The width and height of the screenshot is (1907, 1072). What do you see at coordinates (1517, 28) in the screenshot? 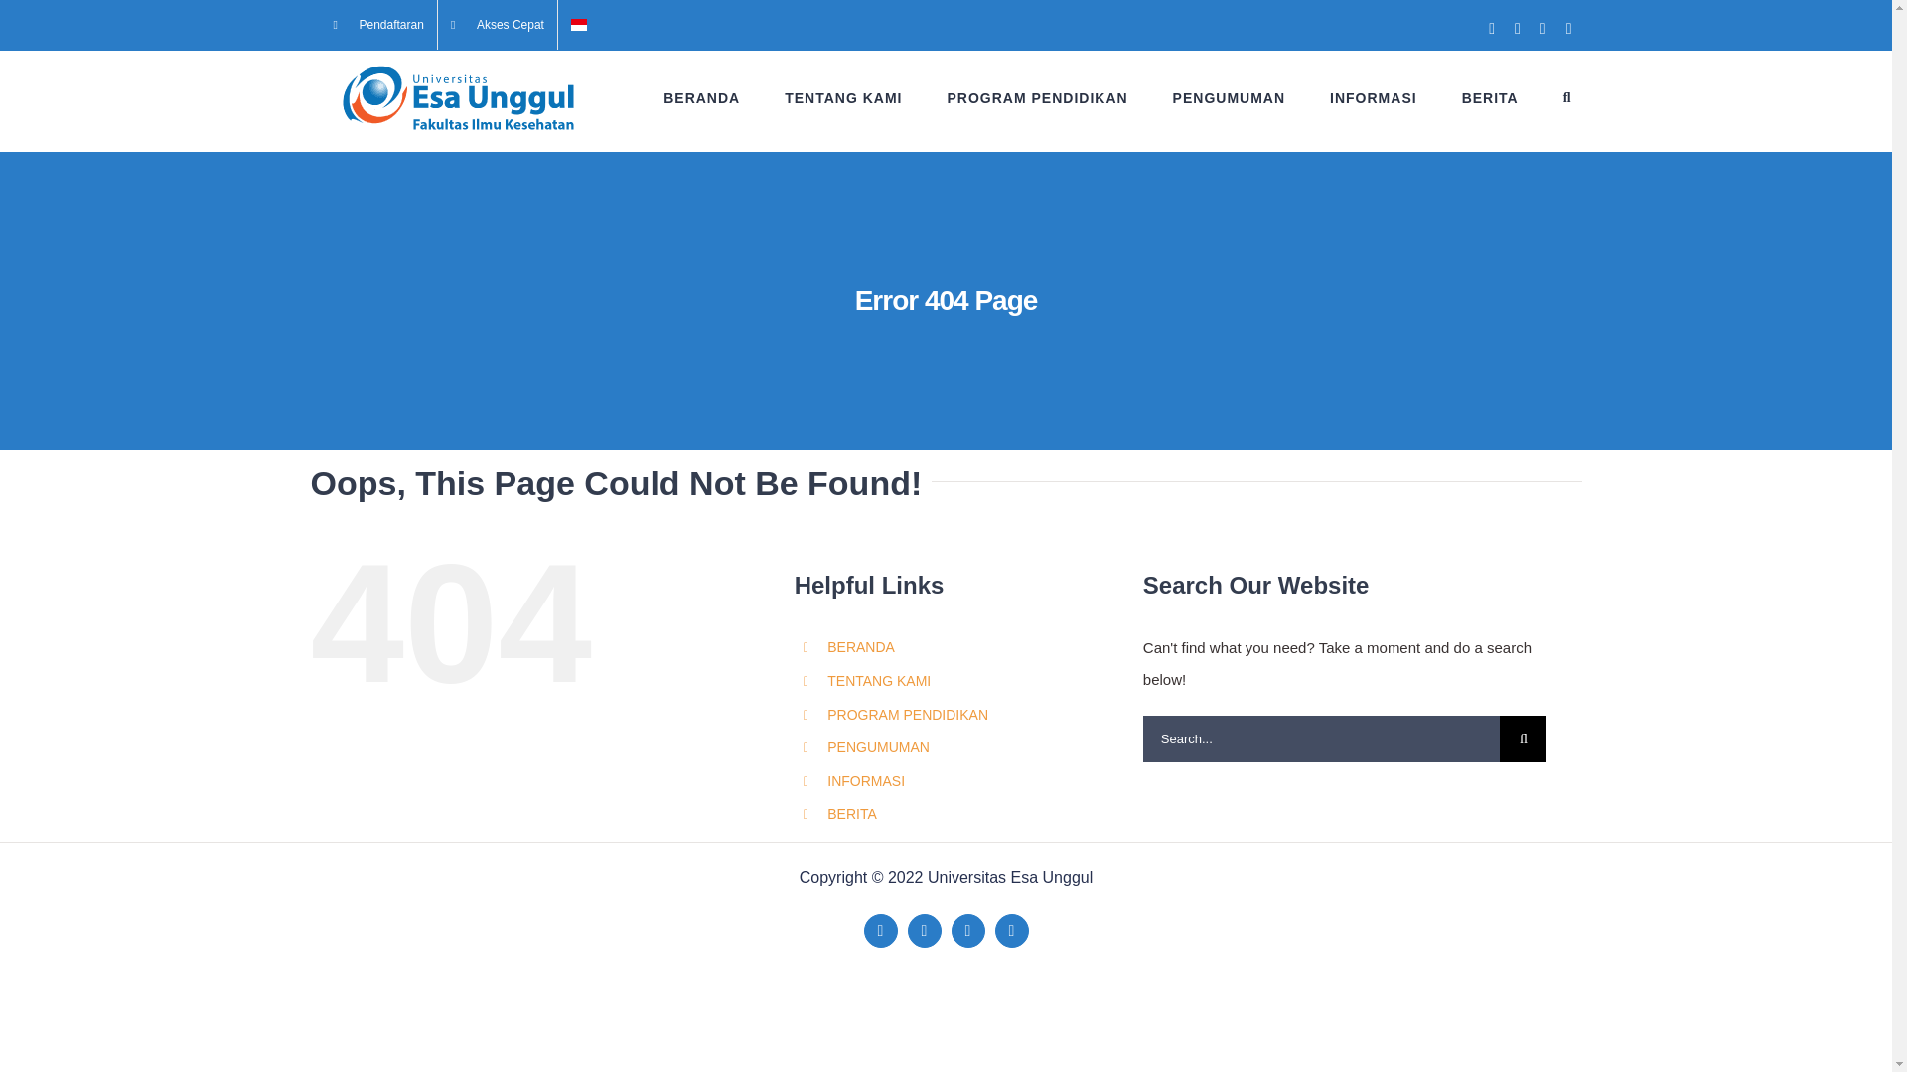
I see `Twitter` at bounding box center [1517, 28].